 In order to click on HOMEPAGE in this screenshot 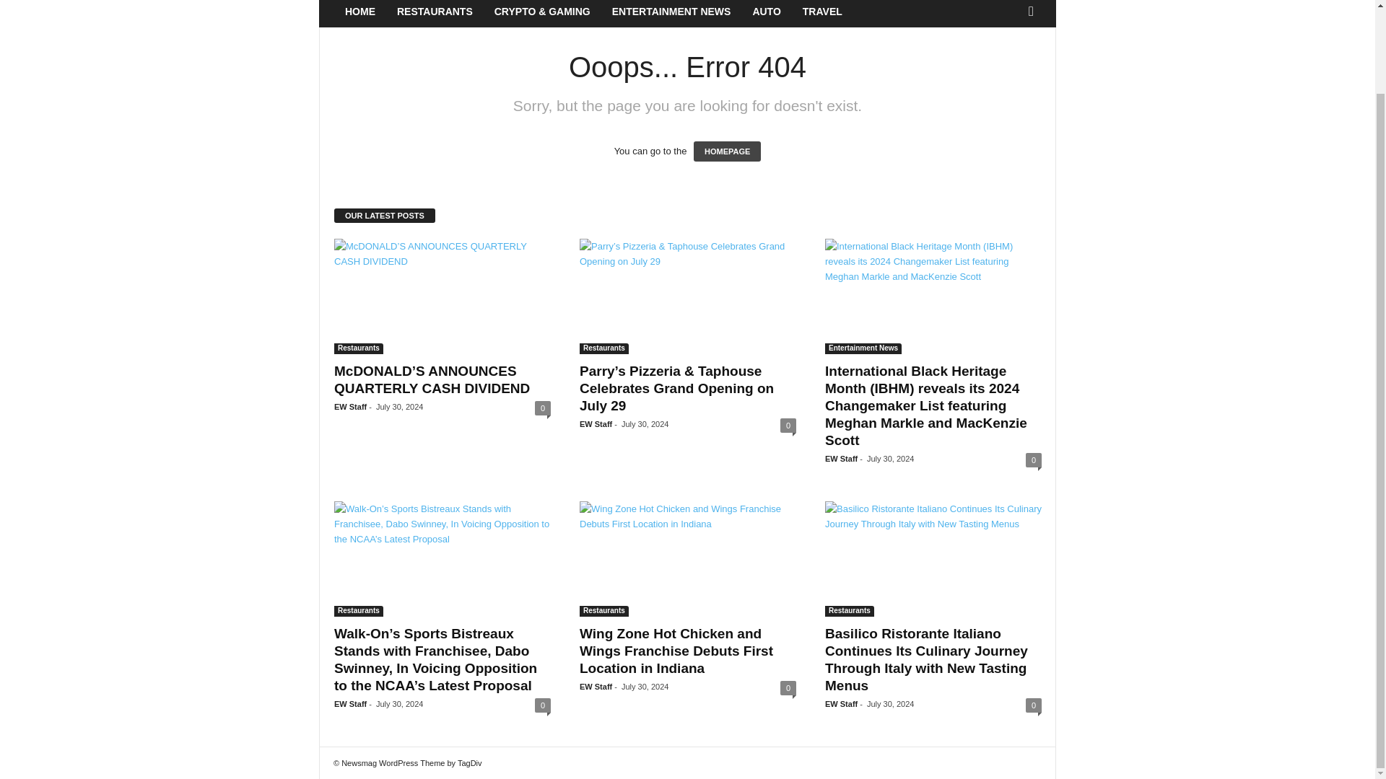, I will do `click(728, 151)`.